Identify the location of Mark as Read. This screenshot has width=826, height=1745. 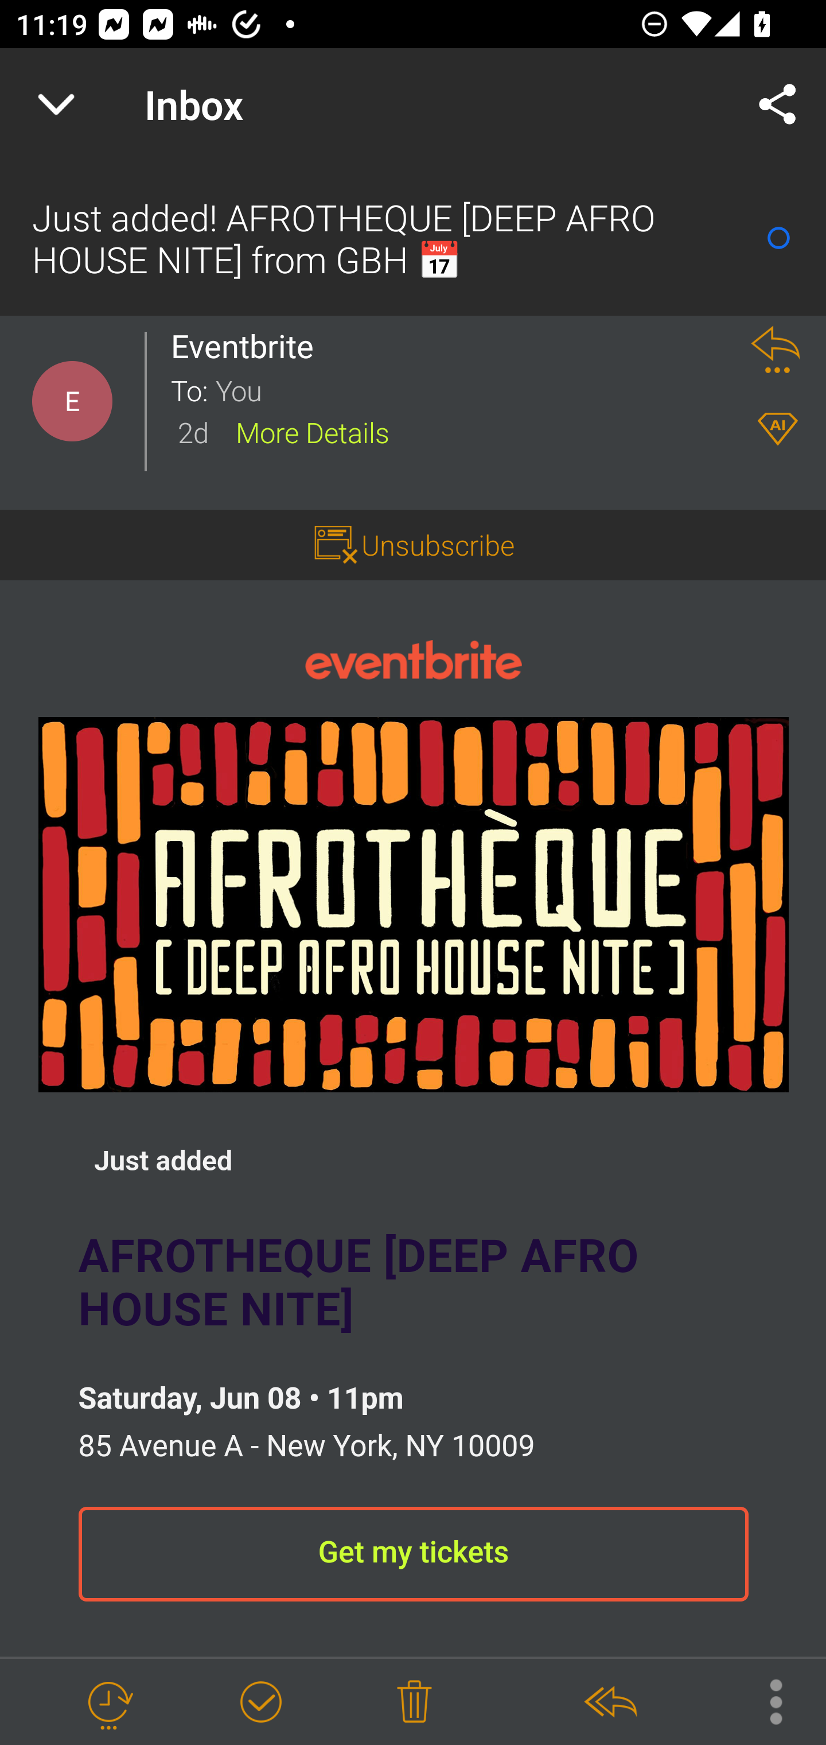
(778, 238).